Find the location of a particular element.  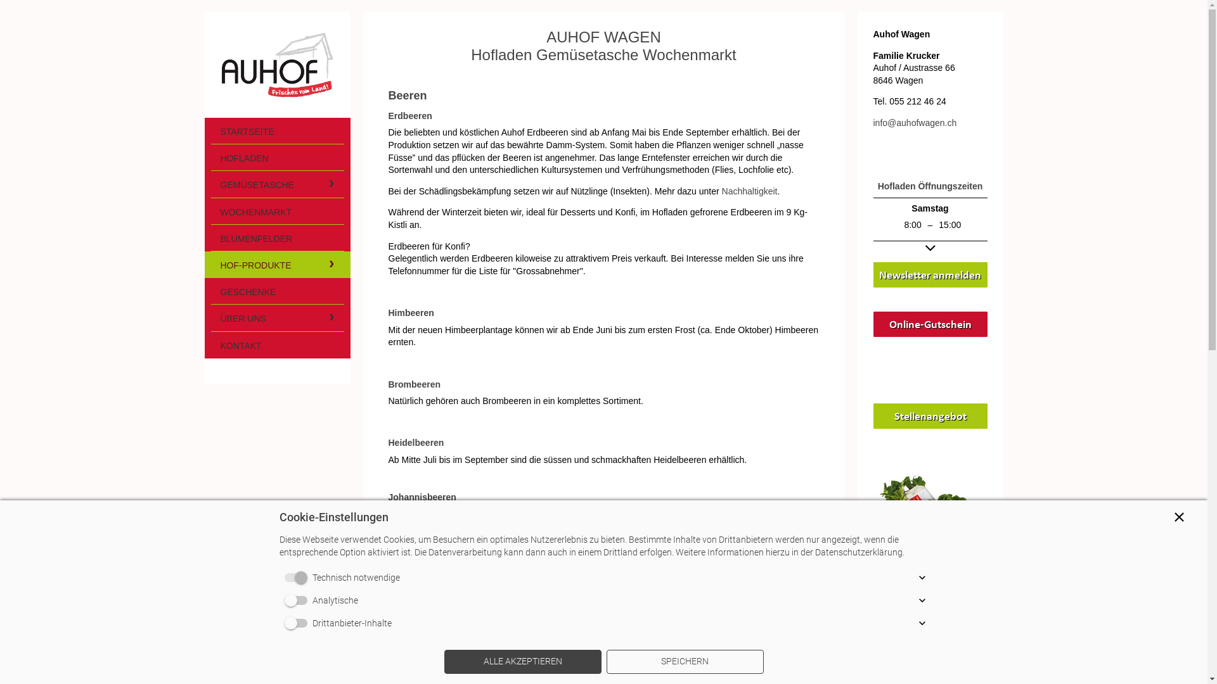

Nachhaltigkeit is located at coordinates (750, 192).